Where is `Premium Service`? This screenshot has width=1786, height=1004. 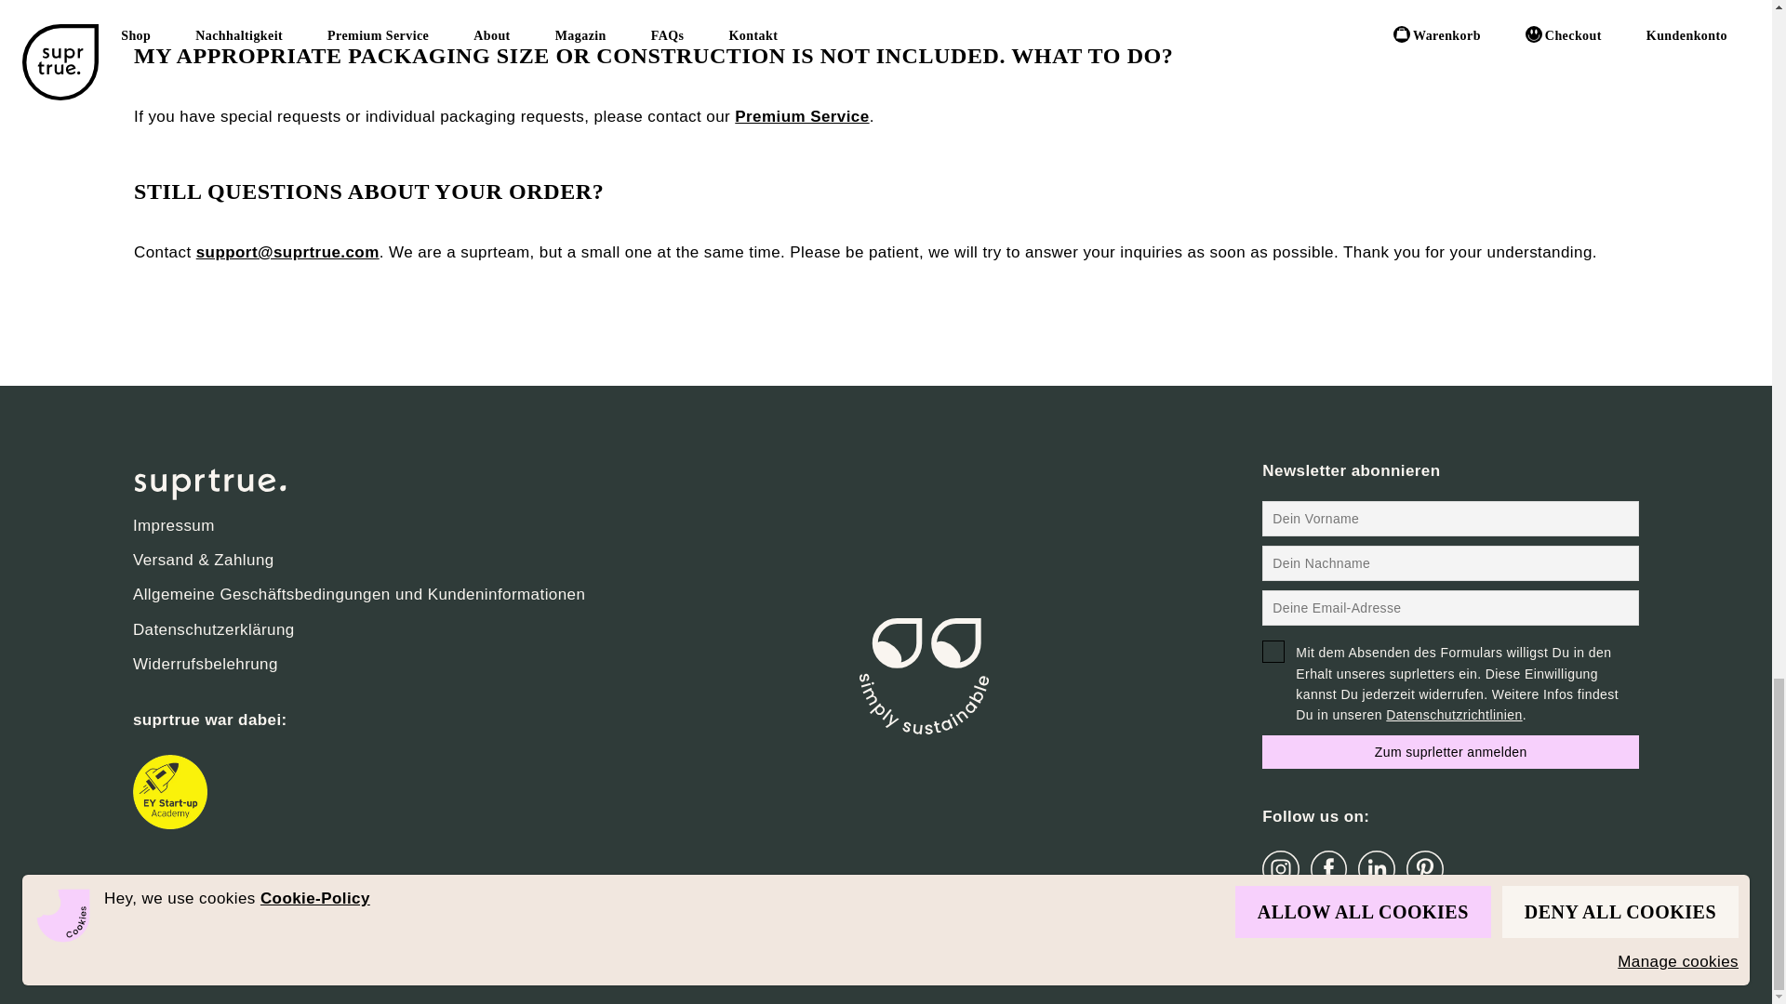
Premium Service is located at coordinates (801, 116).